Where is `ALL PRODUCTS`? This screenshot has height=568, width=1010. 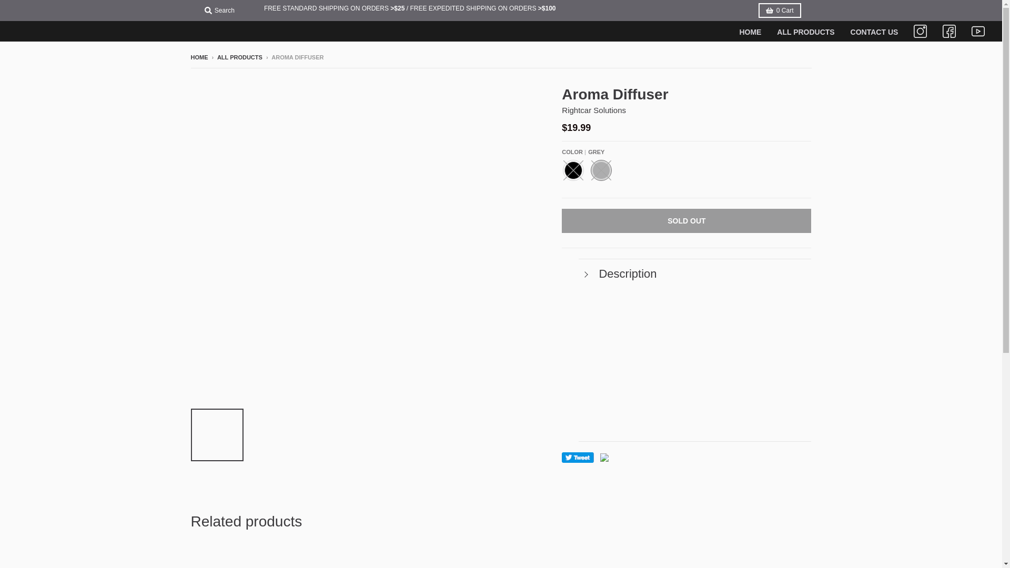
ALL PRODUCTS is located at coordinates (805, 32).